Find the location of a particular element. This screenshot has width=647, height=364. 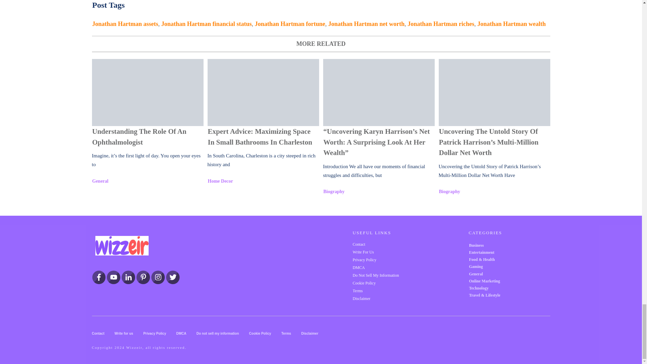

Home Decor is located at coordinates (220, 181).